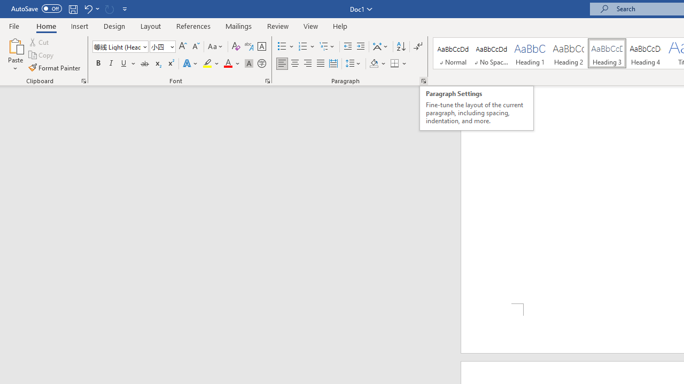 The width and height of the screenshot is (684, 384). I want to click on Copy, so click(42, 55).